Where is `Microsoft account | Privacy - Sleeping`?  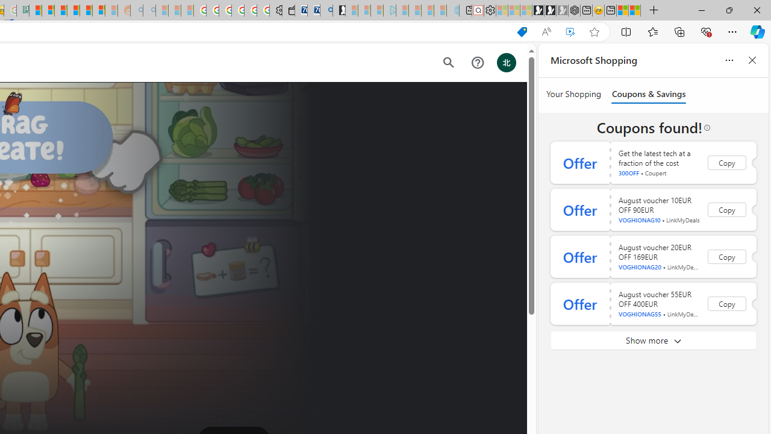
Microsoft account | Privacy - Sleeping is located at coordinates (377, 11).